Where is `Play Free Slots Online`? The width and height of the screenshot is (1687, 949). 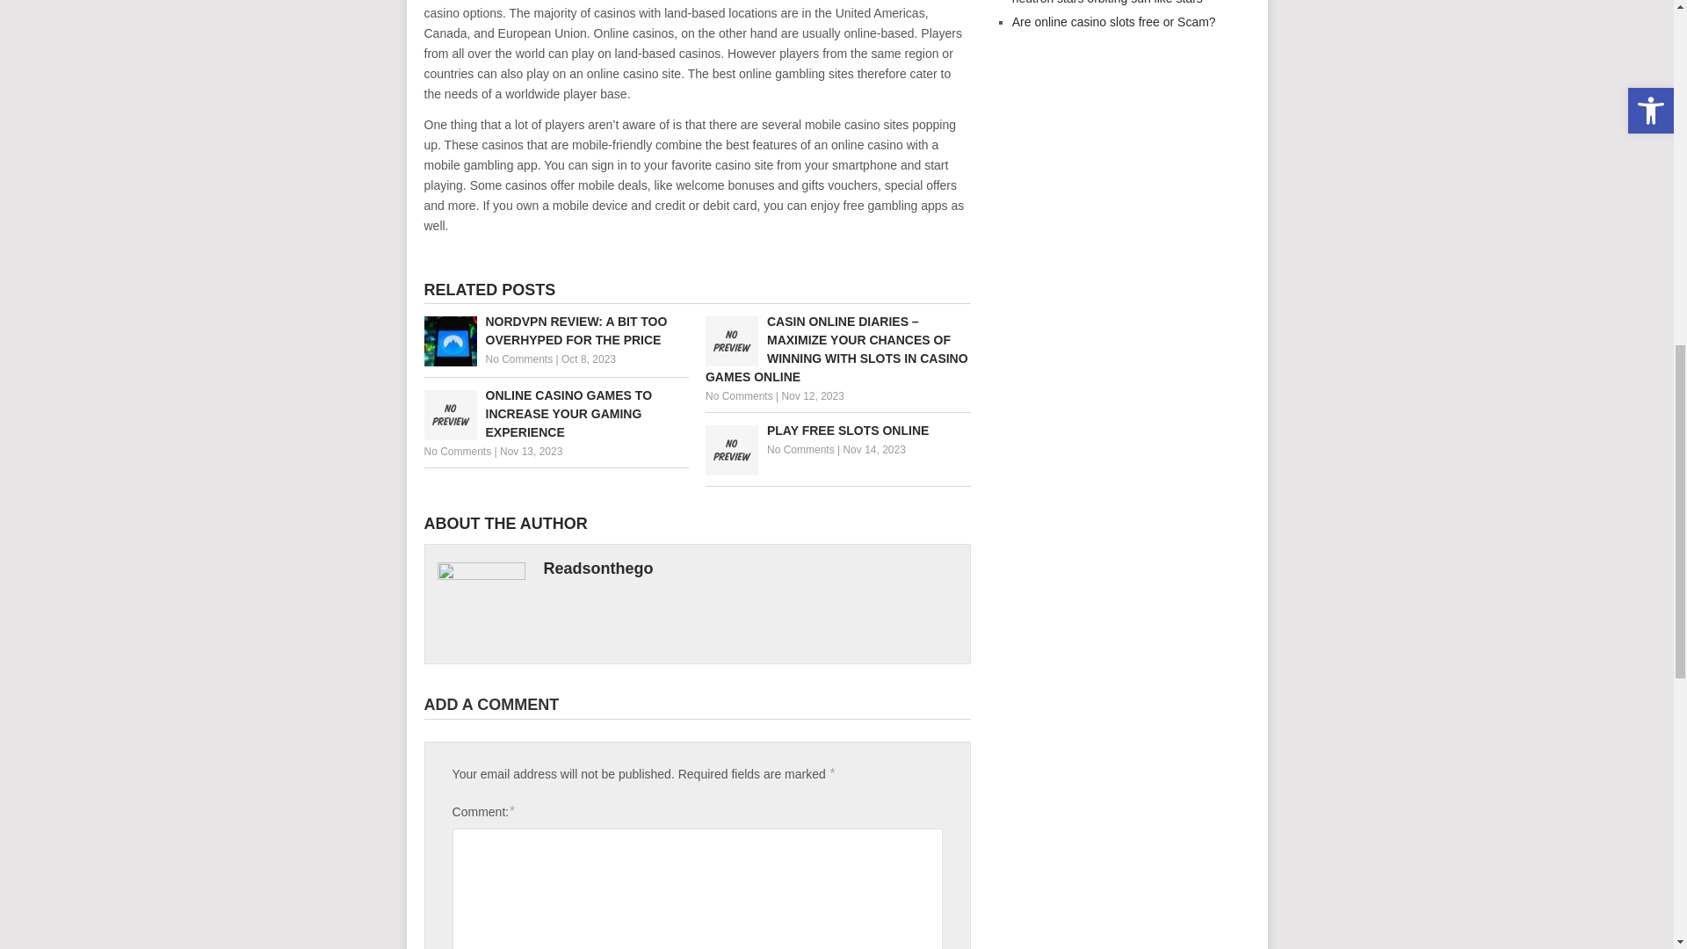 Play Free Slots Online is located at coordinates (838, 431).